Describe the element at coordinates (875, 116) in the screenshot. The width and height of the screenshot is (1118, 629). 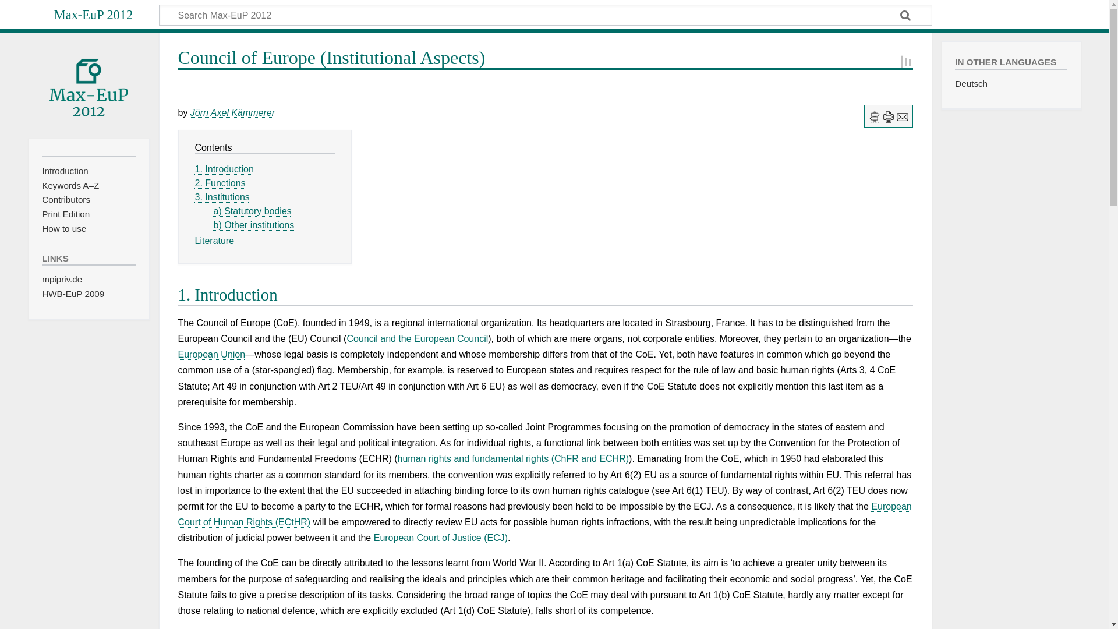
I see `Links to this page` at that location.